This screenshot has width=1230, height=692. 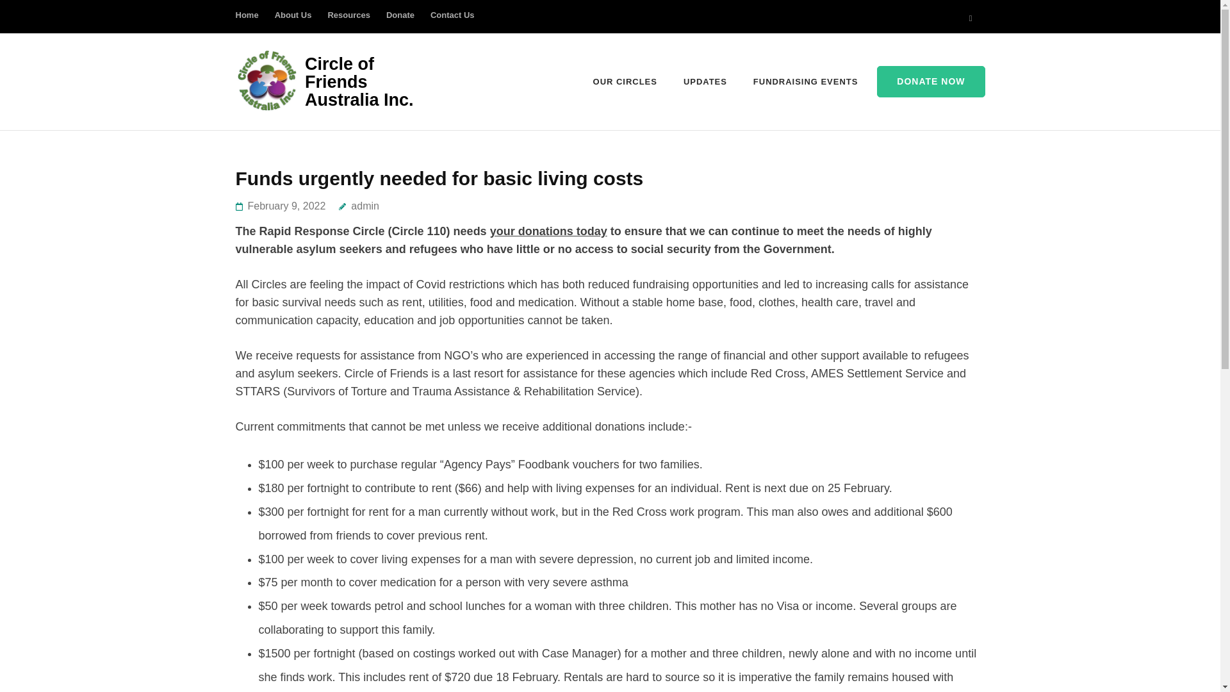 I want to click on Contact Us, so click(x=452, y=21).